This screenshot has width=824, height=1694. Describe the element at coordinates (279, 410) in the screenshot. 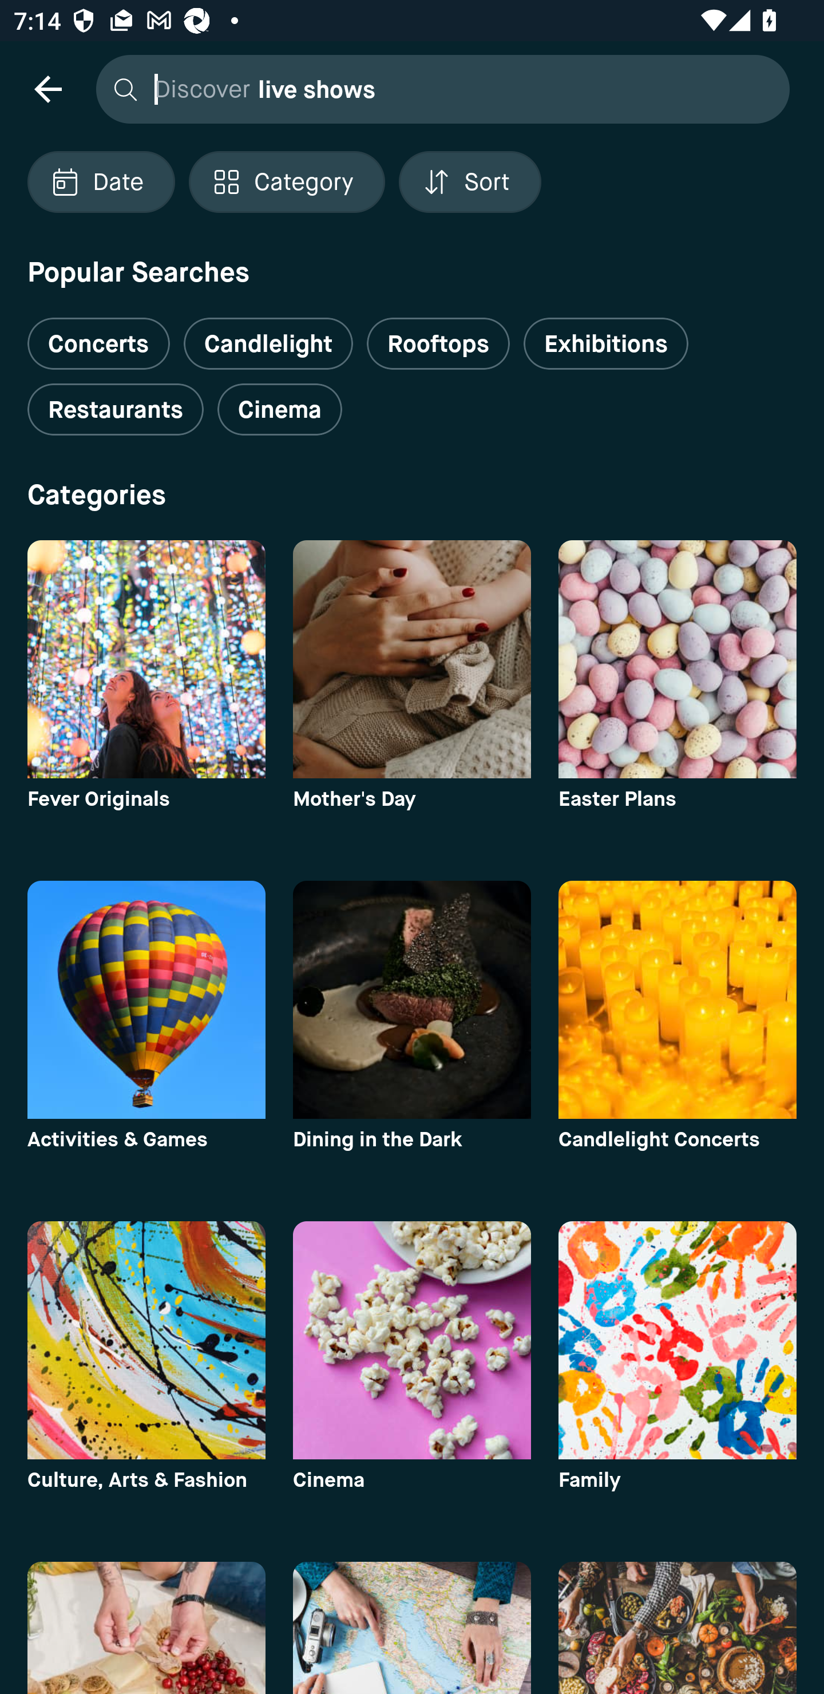

I see `Cinema` at that location.